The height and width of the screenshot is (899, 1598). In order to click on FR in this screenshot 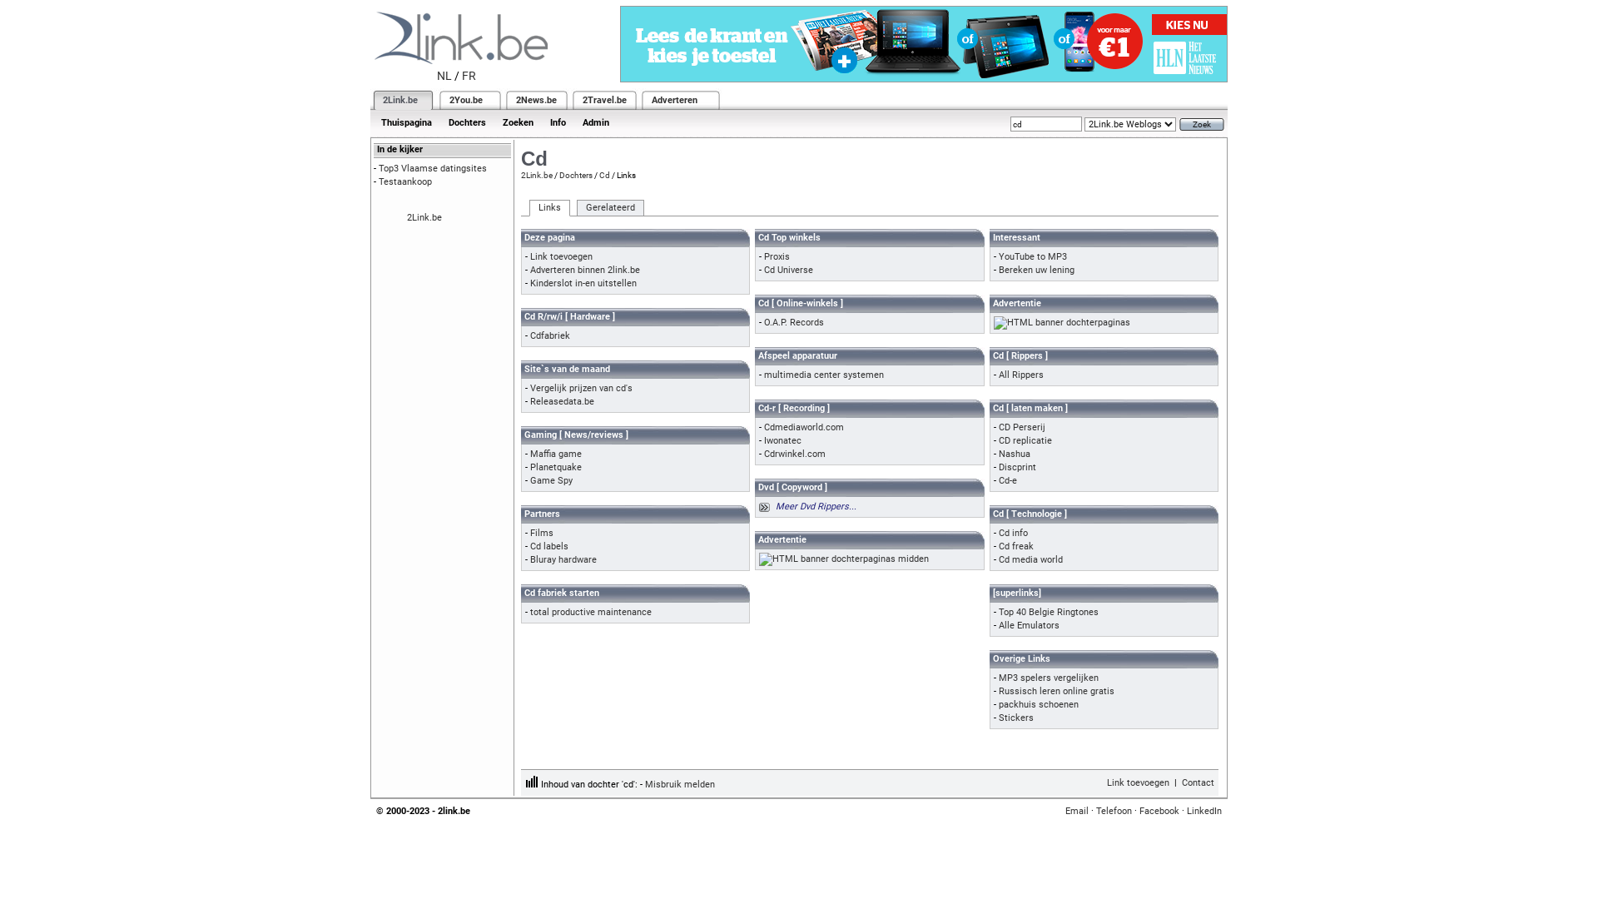, I will do `click(469, 76)`.